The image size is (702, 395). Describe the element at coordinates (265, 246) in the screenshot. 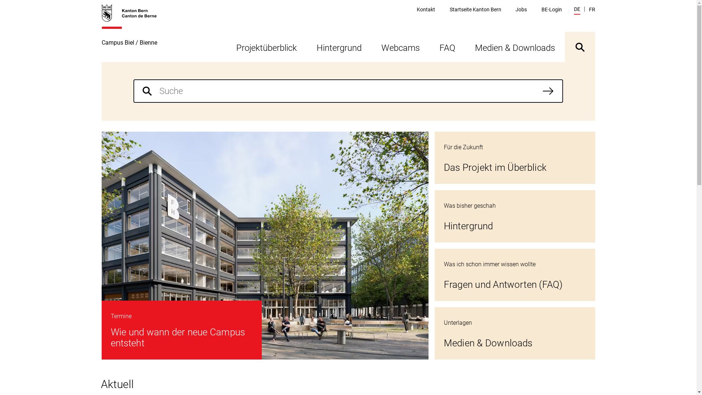

I see `Wie und wann der neue Campus entsteht
Termine` at that location.